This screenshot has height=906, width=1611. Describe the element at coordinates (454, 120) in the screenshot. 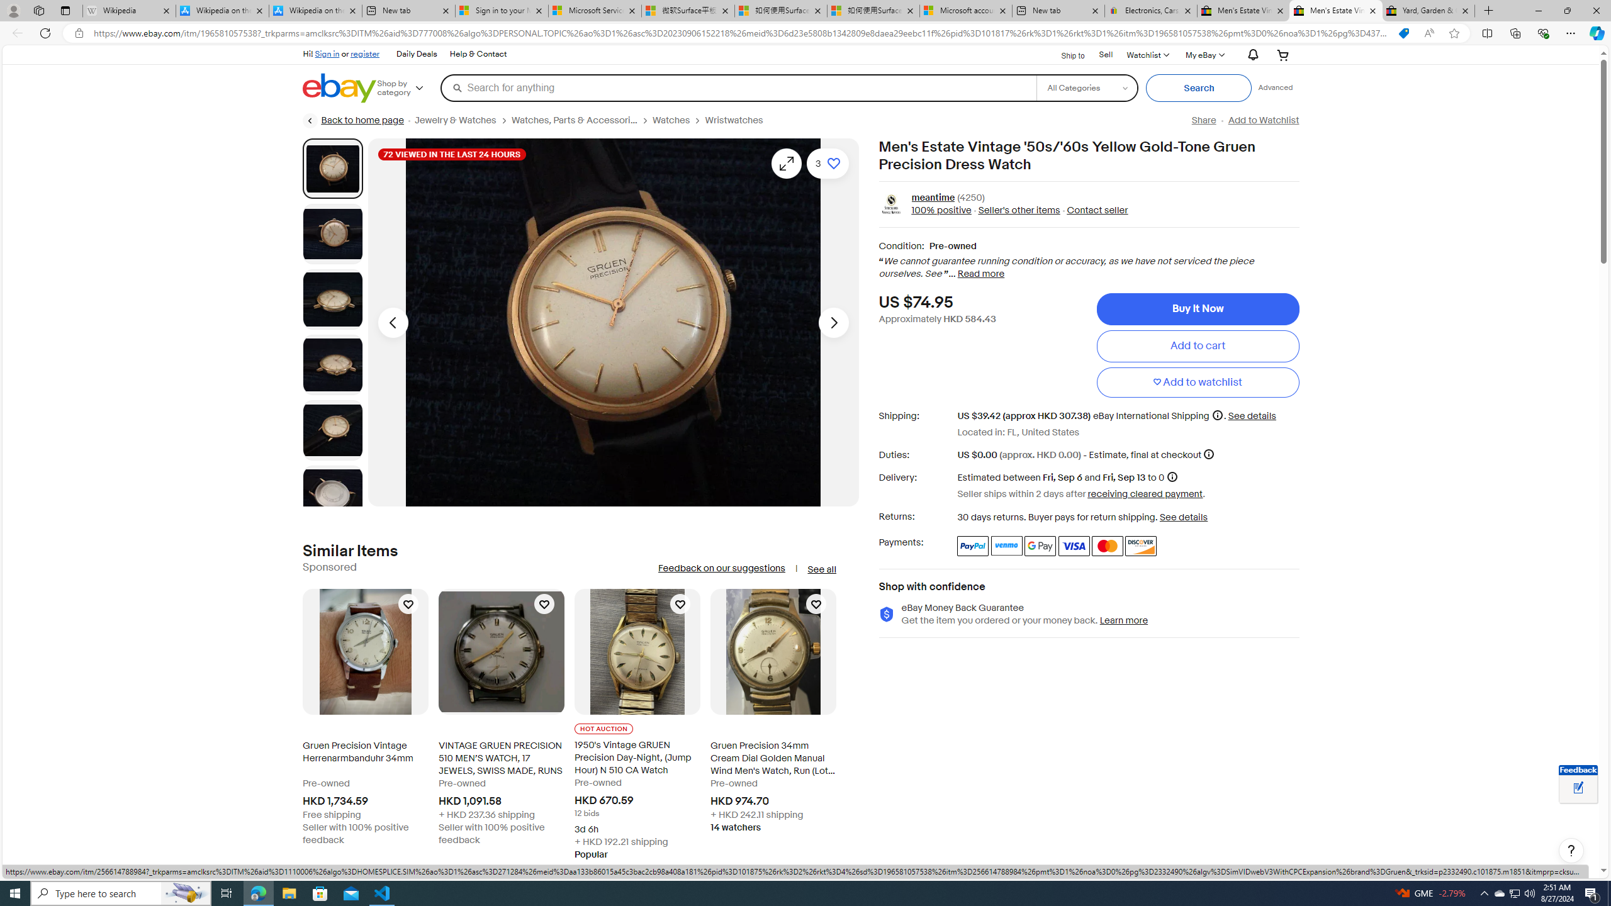

I see `Jewelry & Watches` at that location.